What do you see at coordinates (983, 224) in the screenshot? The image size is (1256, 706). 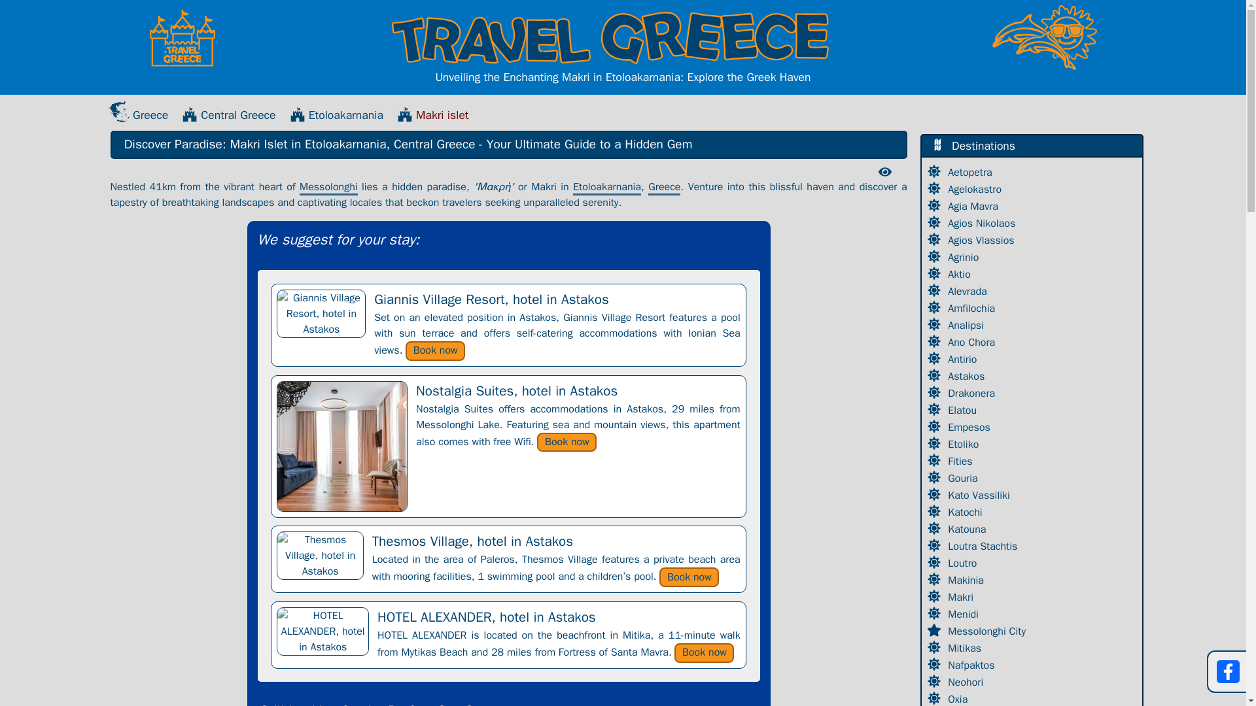 I see `Agios Nikolaos` at bounding box center [983, 224].